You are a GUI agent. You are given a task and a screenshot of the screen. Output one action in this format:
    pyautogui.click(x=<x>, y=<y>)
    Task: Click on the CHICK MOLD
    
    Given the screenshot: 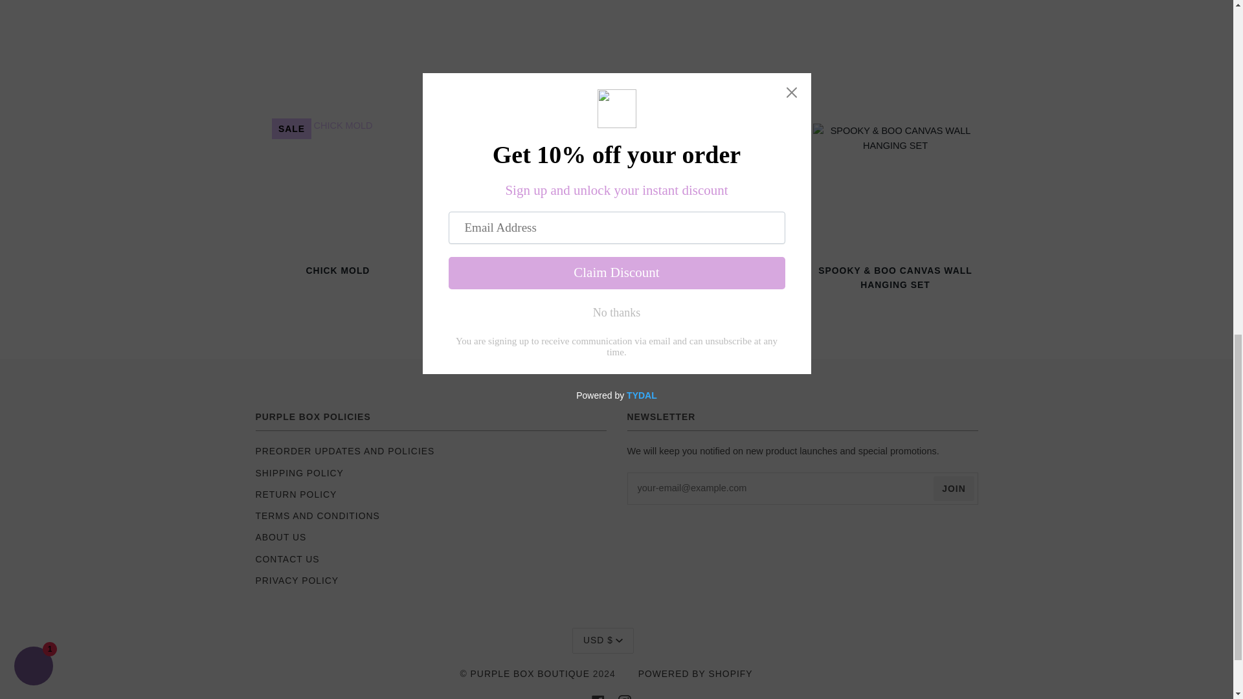 What is the action you would take?
    pyautogui.click(x=337, y=279)
    